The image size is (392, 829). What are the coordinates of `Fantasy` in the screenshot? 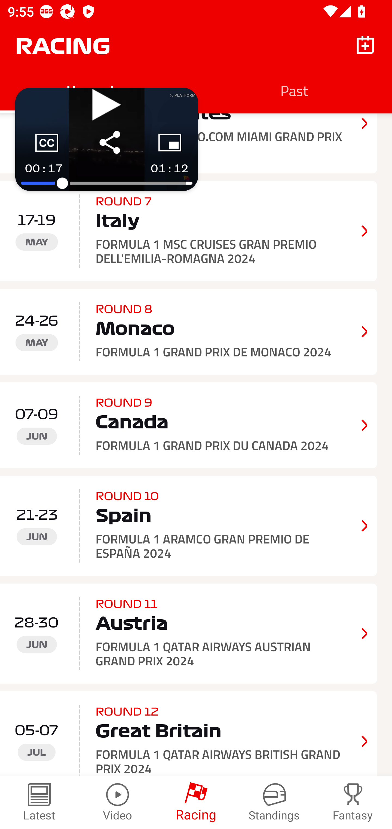 It's located at (353, 802).